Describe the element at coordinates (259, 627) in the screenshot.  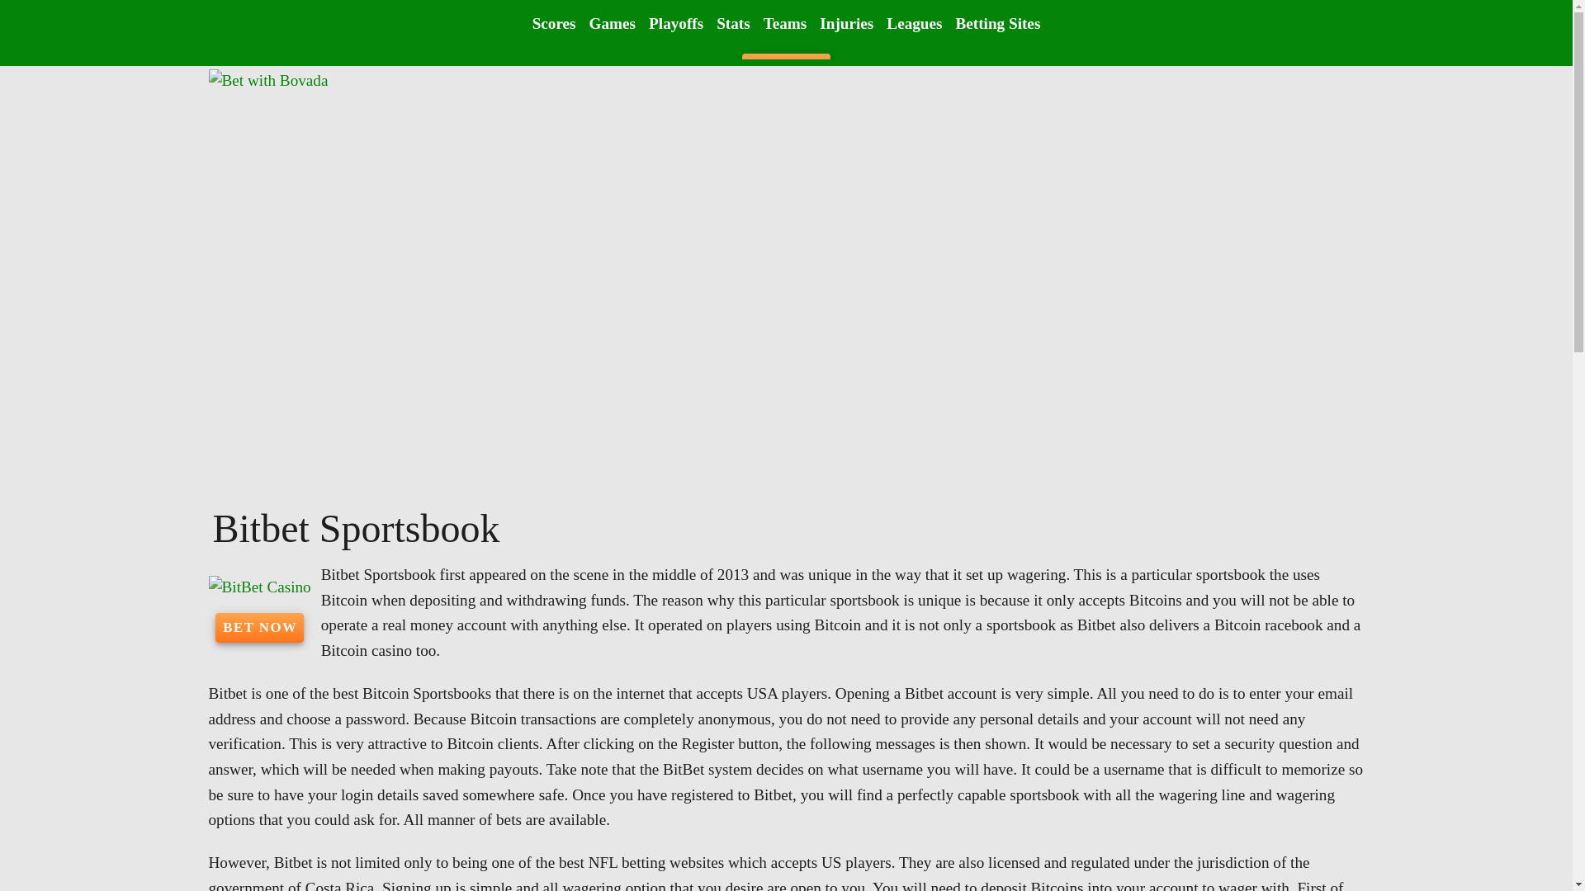
I see `BET NOW` at that location.